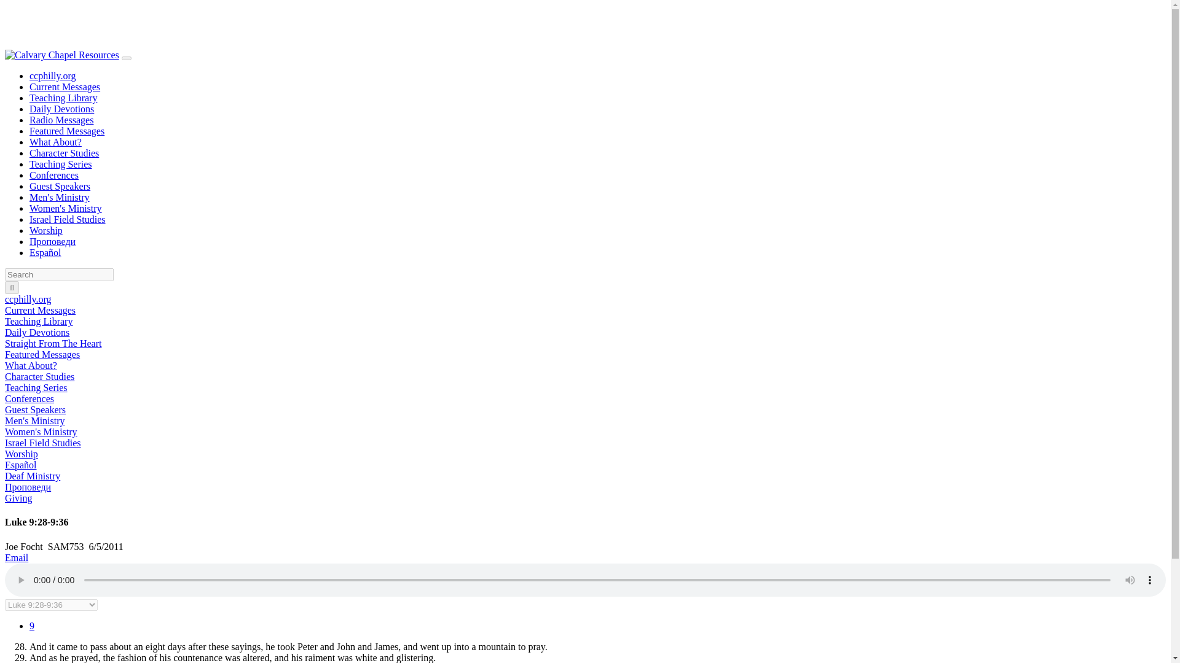 The width and height of the screenshot is (1180, 663). What do you see at coordinates (39, 376) in the screenshot?
I see `Character Studies` at bounding box center [39, 376].